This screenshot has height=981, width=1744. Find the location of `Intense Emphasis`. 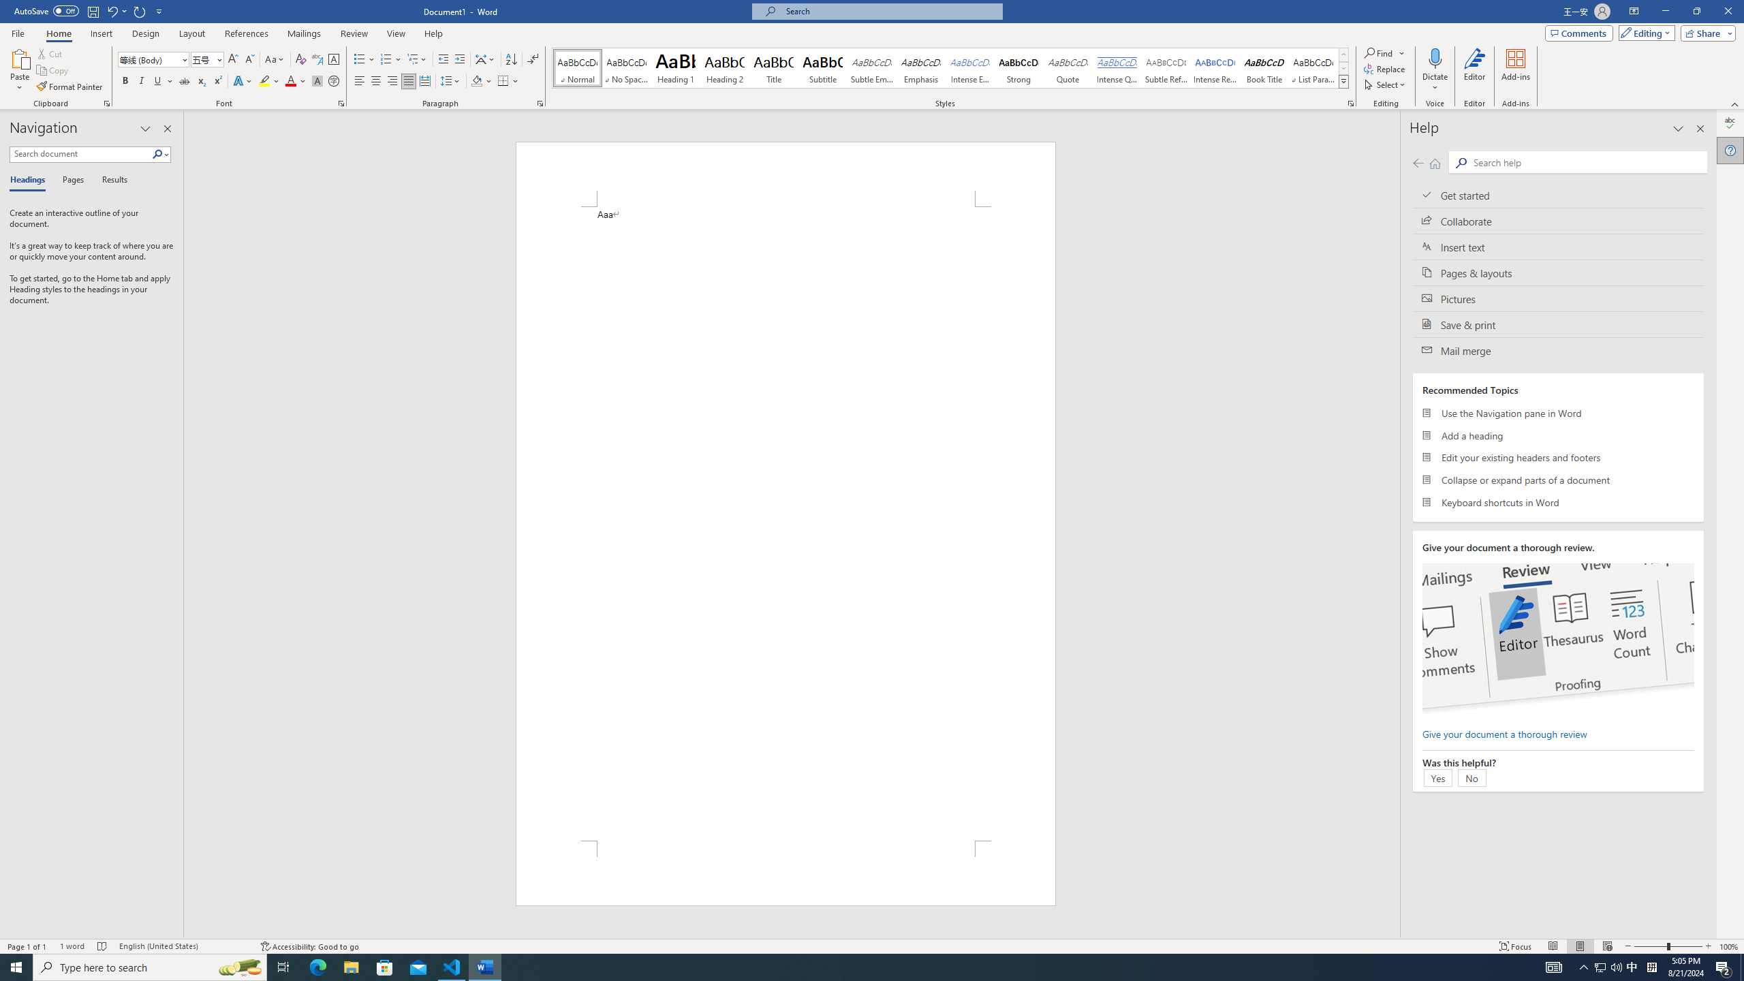

Intense Emphasis is located at coordinates (969, 68).